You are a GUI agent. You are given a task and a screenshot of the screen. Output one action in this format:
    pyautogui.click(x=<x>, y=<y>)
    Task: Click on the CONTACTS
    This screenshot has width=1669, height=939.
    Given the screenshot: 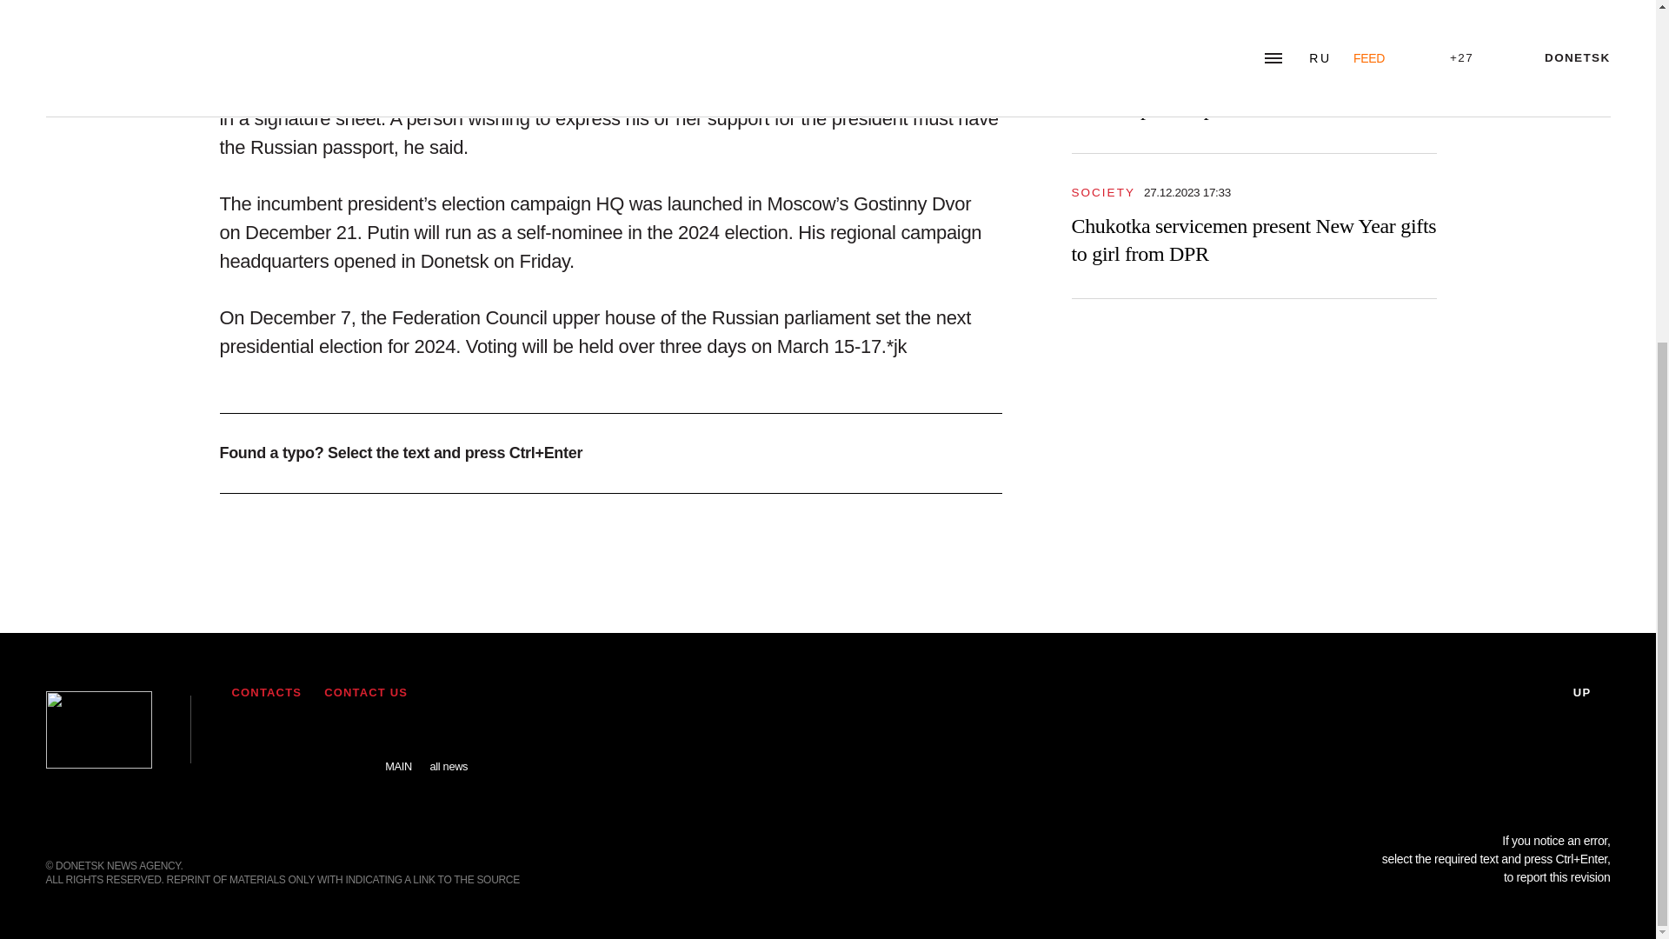 What is the action you would take?
    pyautogui.click(x=266, y=692)
    